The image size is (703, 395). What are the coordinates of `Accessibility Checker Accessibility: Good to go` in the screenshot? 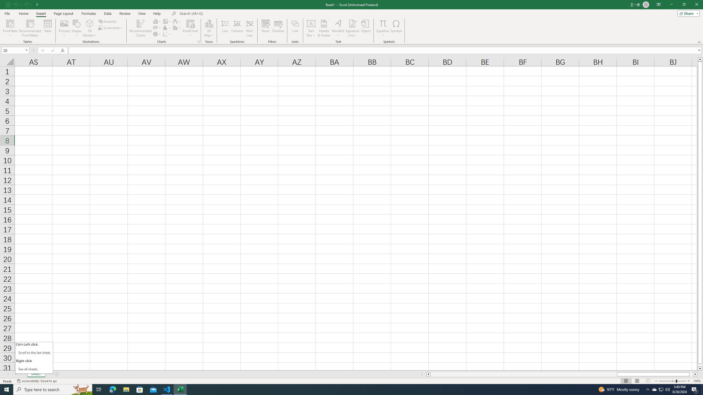 It's located at (37, 381).